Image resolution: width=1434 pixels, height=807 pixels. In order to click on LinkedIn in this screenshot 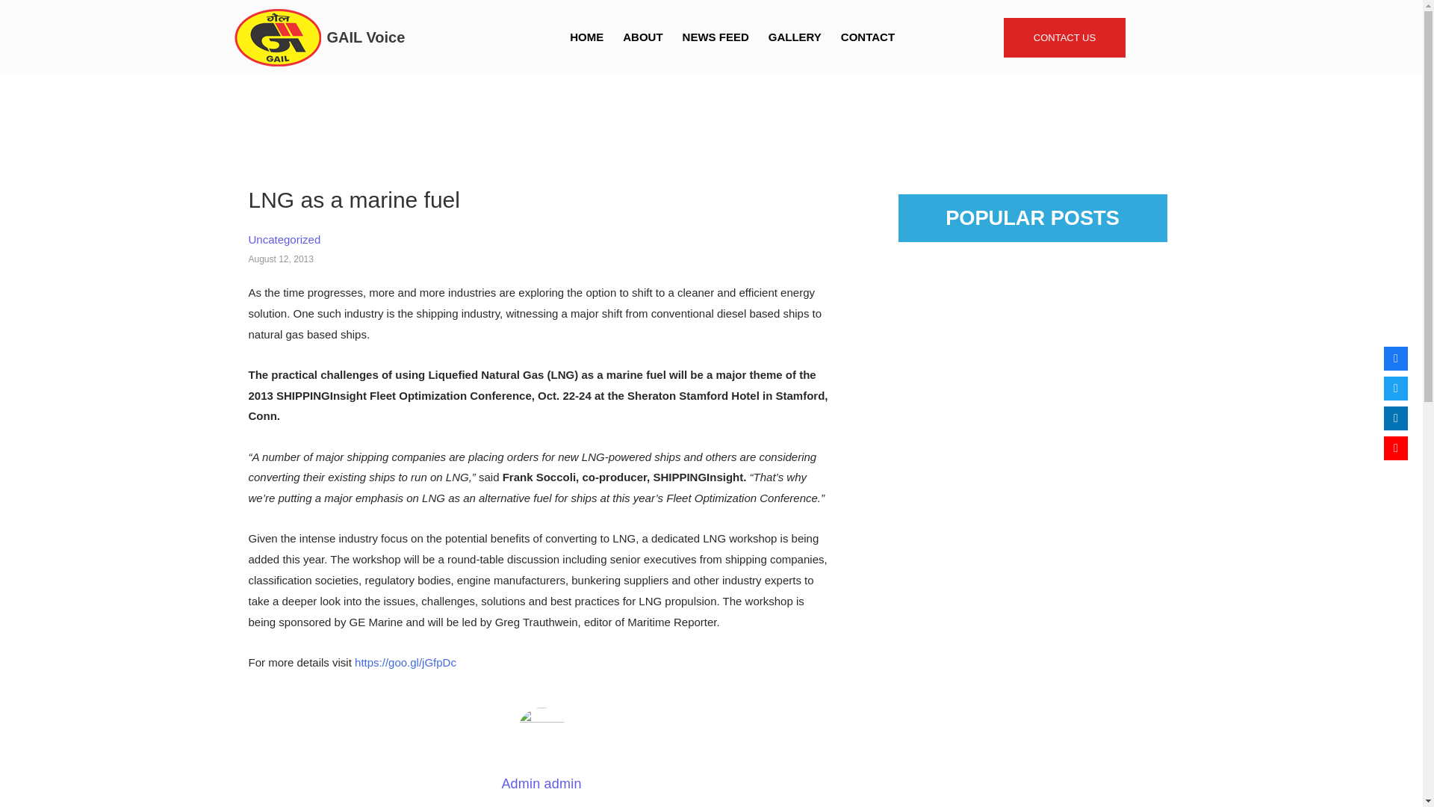, I will do `click(1395, 418)`.